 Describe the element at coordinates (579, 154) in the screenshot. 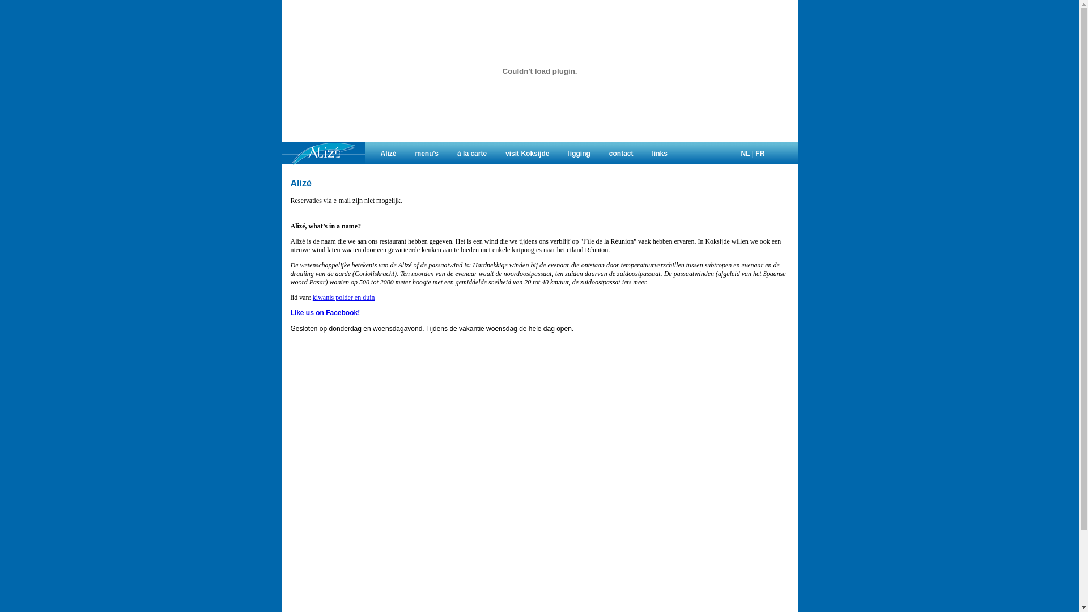

I see `ligging` at that location.